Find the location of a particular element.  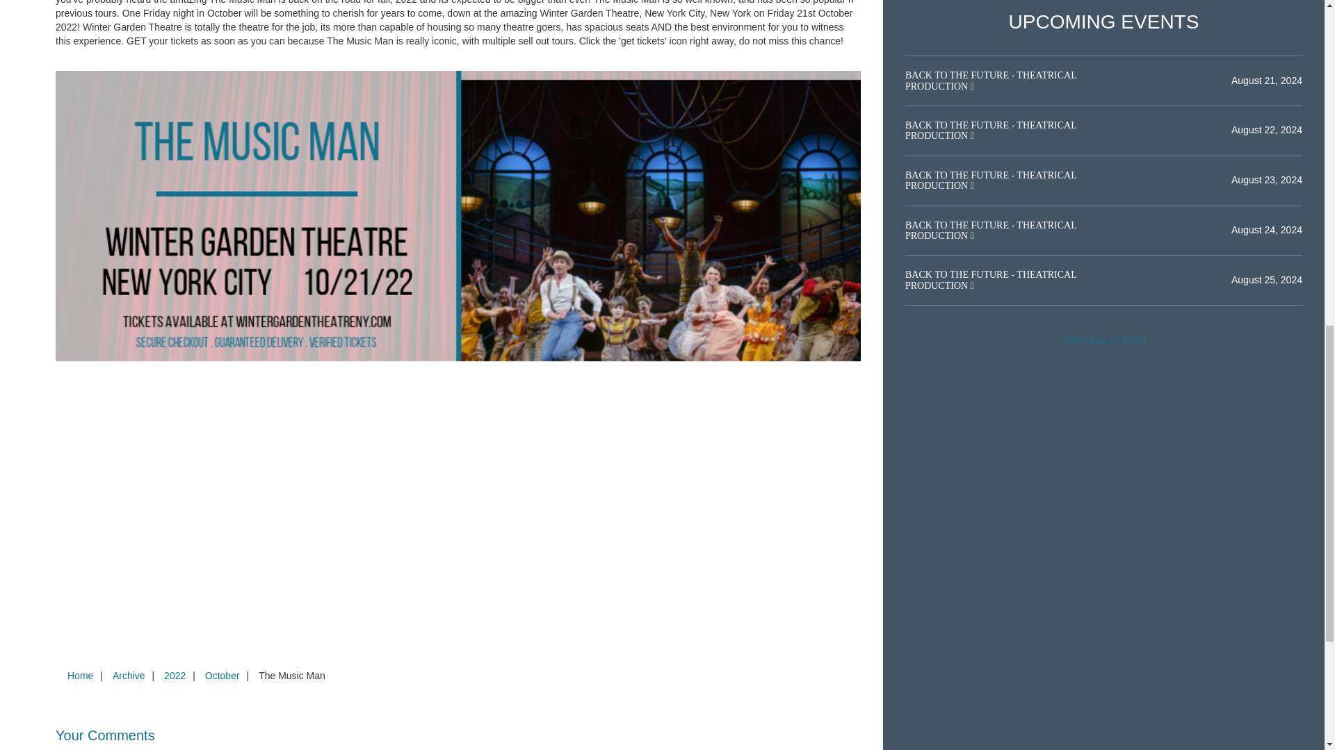

October is located at coordinates (222, 675).